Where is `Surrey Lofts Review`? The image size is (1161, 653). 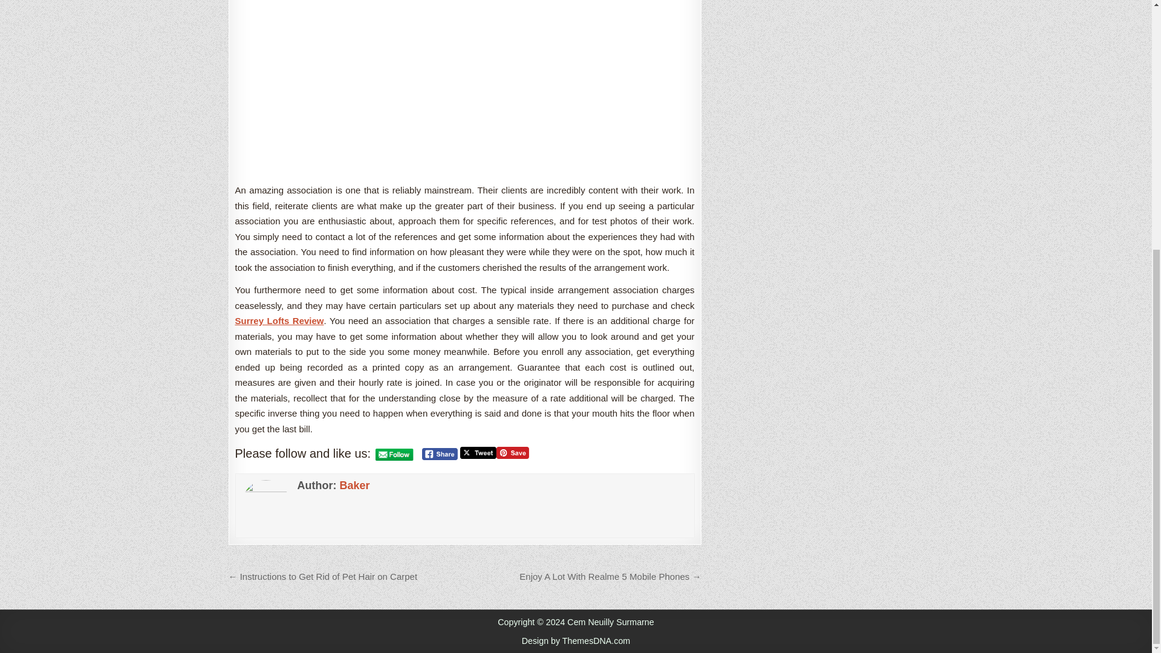 Surrey Lofts Review is located at coordinates (279, 320).